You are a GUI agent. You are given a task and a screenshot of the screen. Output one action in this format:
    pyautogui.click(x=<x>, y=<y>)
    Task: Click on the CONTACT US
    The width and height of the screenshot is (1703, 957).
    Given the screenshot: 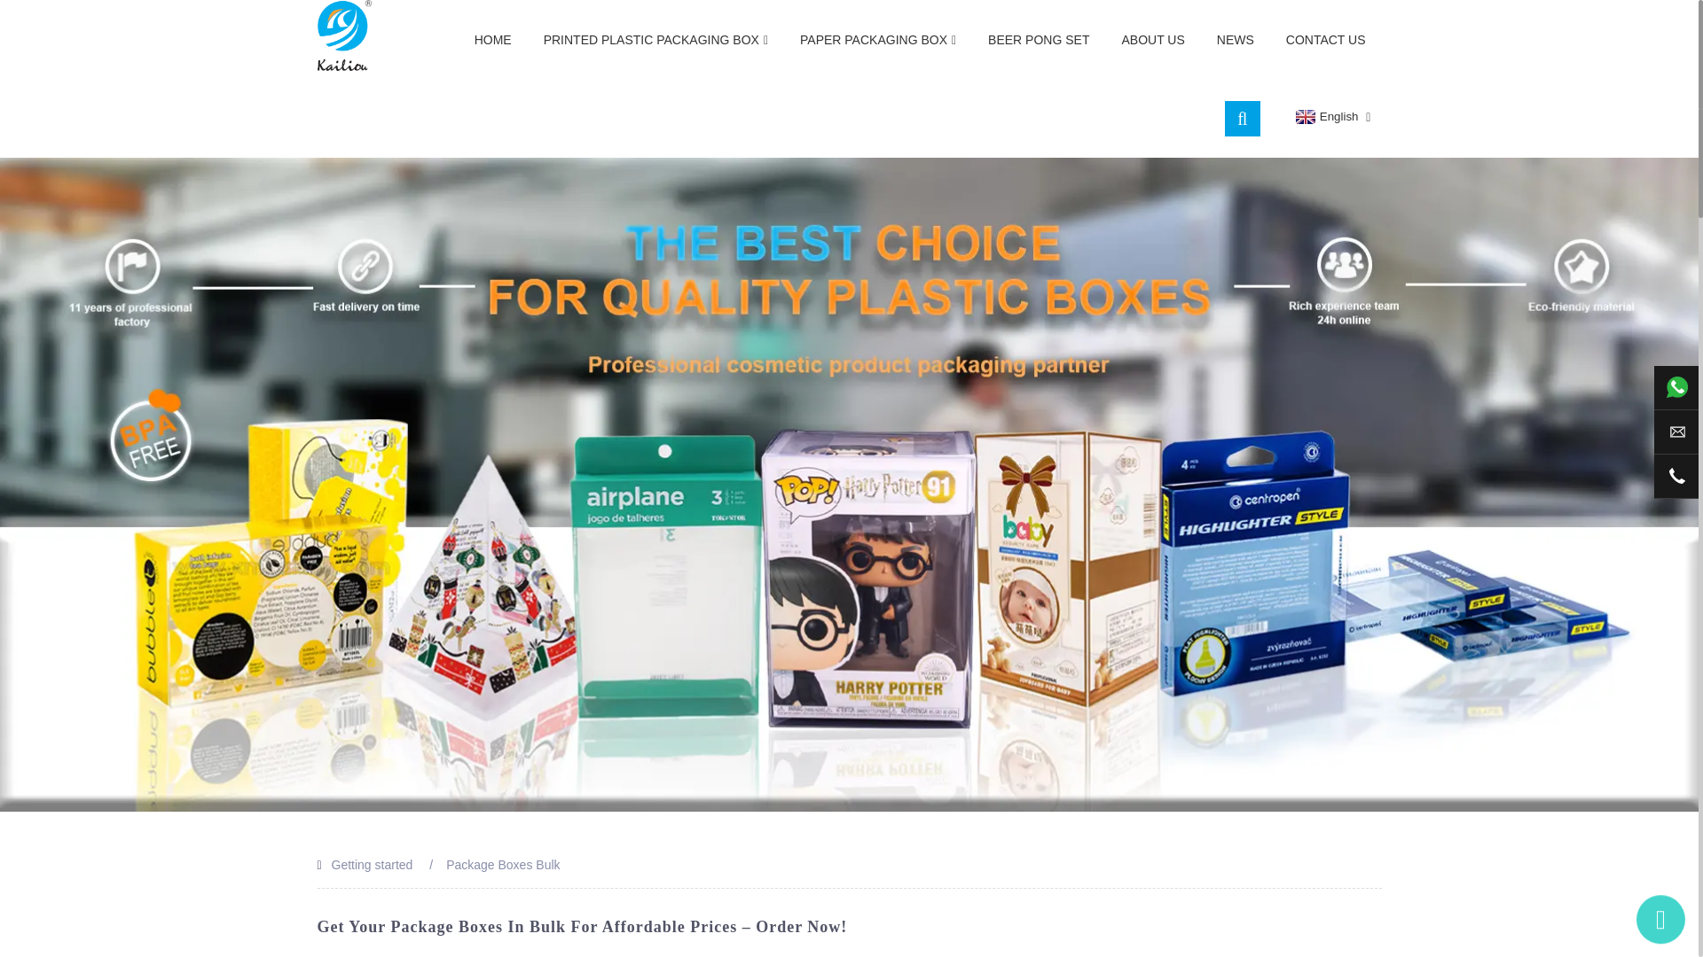 What is the action you would take?
    pyautogui.click(x=1325, y=39)
    